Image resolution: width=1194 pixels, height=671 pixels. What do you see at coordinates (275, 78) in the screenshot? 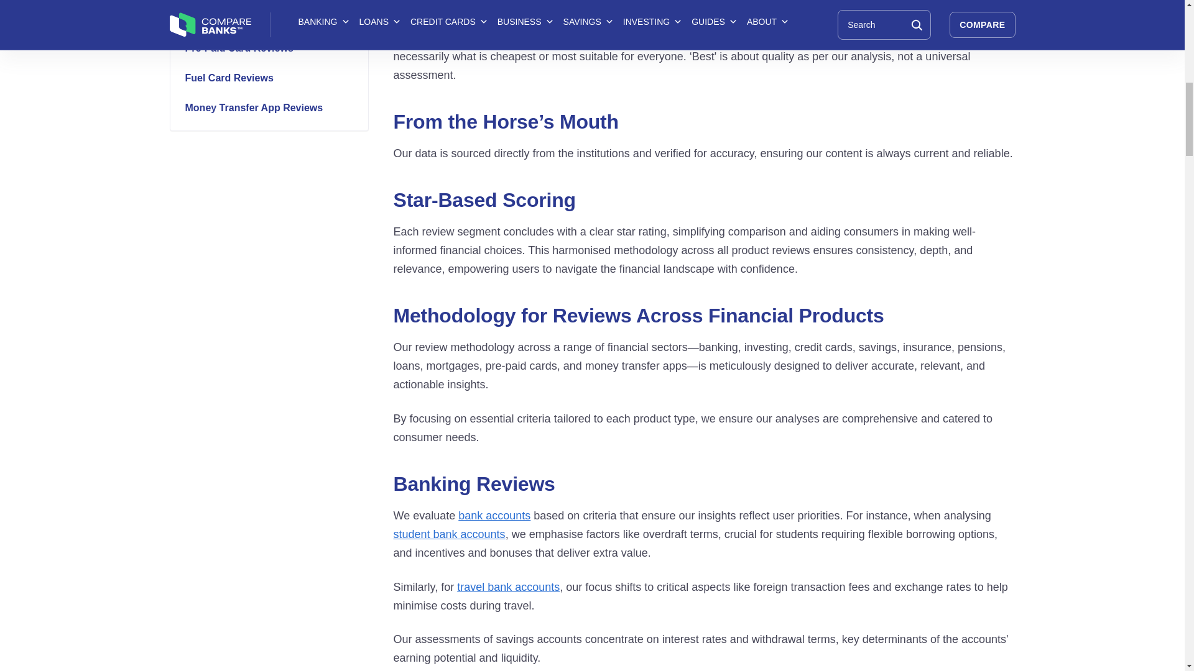
I see `Fuel Card Reviews` at bounding box center [275, 78].